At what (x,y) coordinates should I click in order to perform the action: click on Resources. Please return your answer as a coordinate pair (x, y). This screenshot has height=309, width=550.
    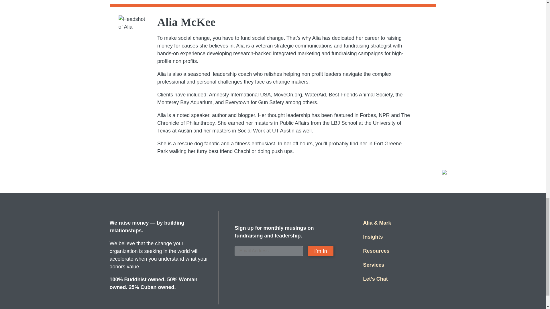
    Looking at the image, I should click on (376, 251).